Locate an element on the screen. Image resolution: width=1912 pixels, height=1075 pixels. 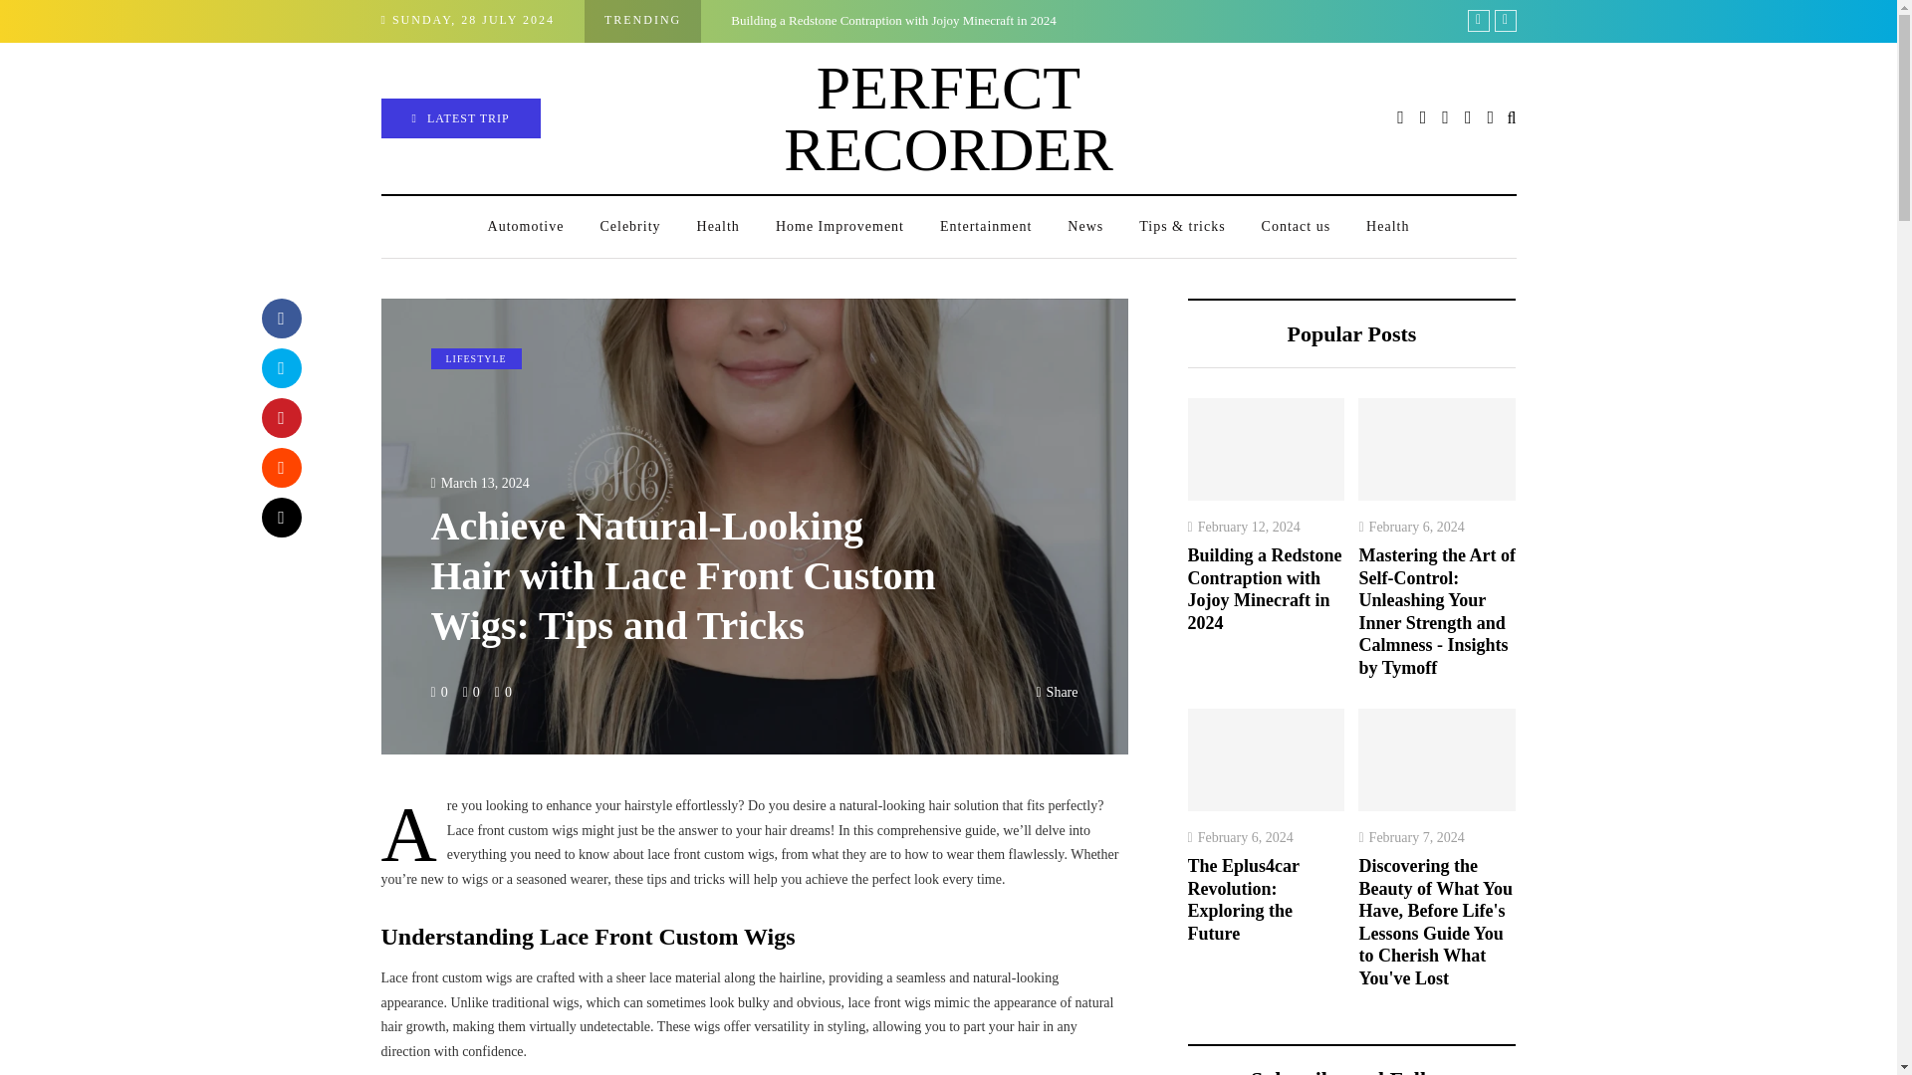
Share with Facebook is located at coordinates (280, 319).